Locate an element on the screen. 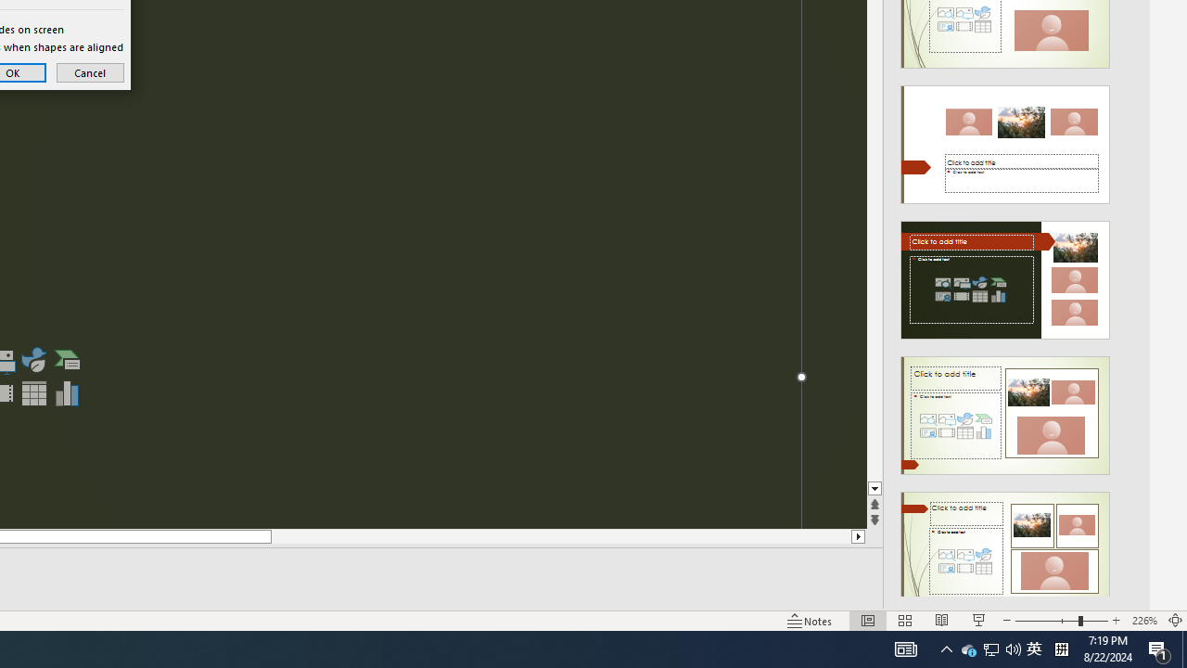 The width and height of the screenshot is (1187, 668). Insert Chart is located at coordinates (68, 393).